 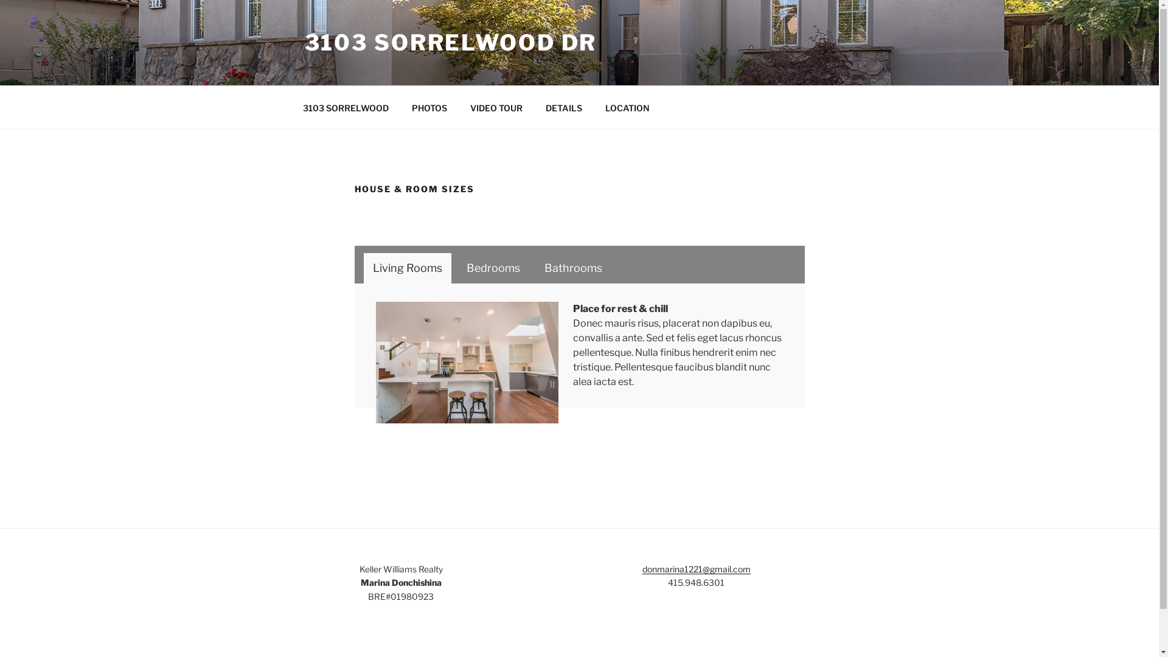 I want to click on LOCATION, so click(x=628, y=107).